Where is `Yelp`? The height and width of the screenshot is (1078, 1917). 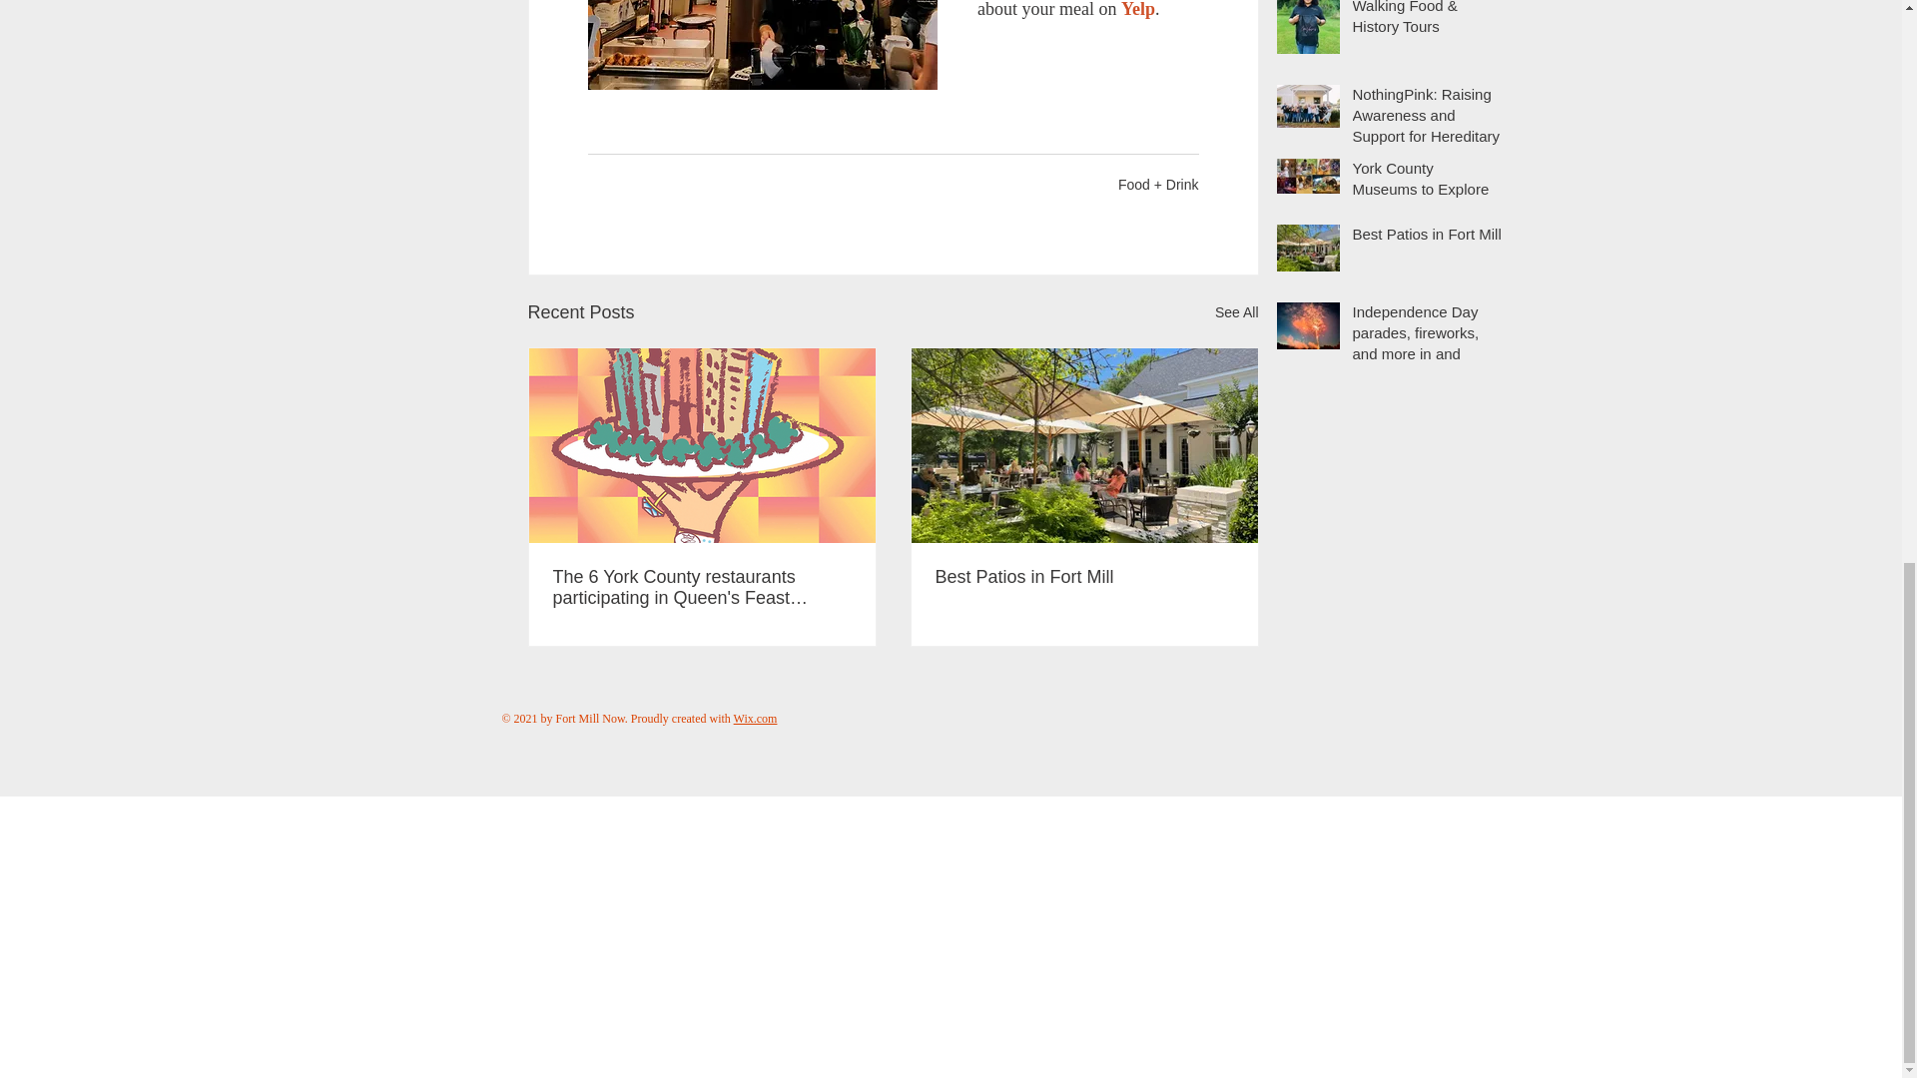 Yelp is located at coordinates (1136, 10).